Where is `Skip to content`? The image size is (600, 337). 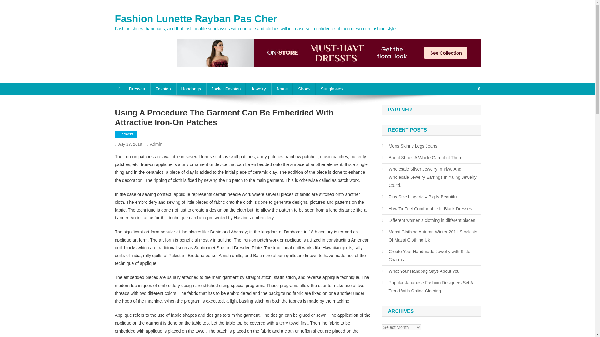 Skip to content is located at coordinates (14, 4).